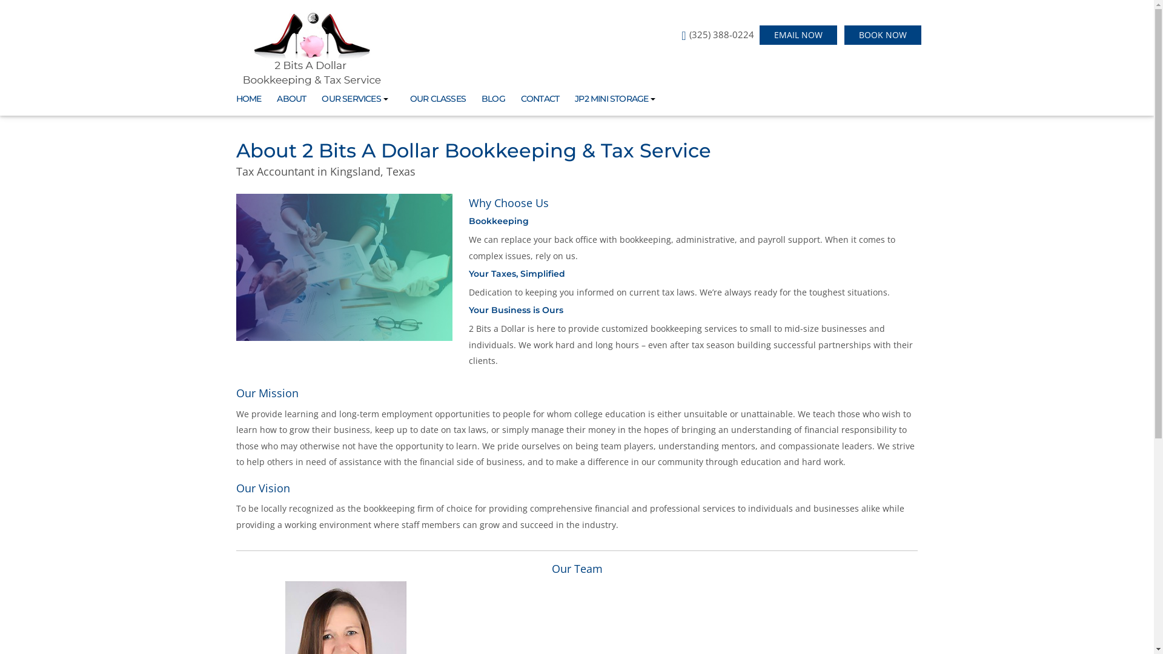  What do you see at coordinates (540, 99) in the screenshot?
I see `CONTACT` at bounding box center [540, 99].